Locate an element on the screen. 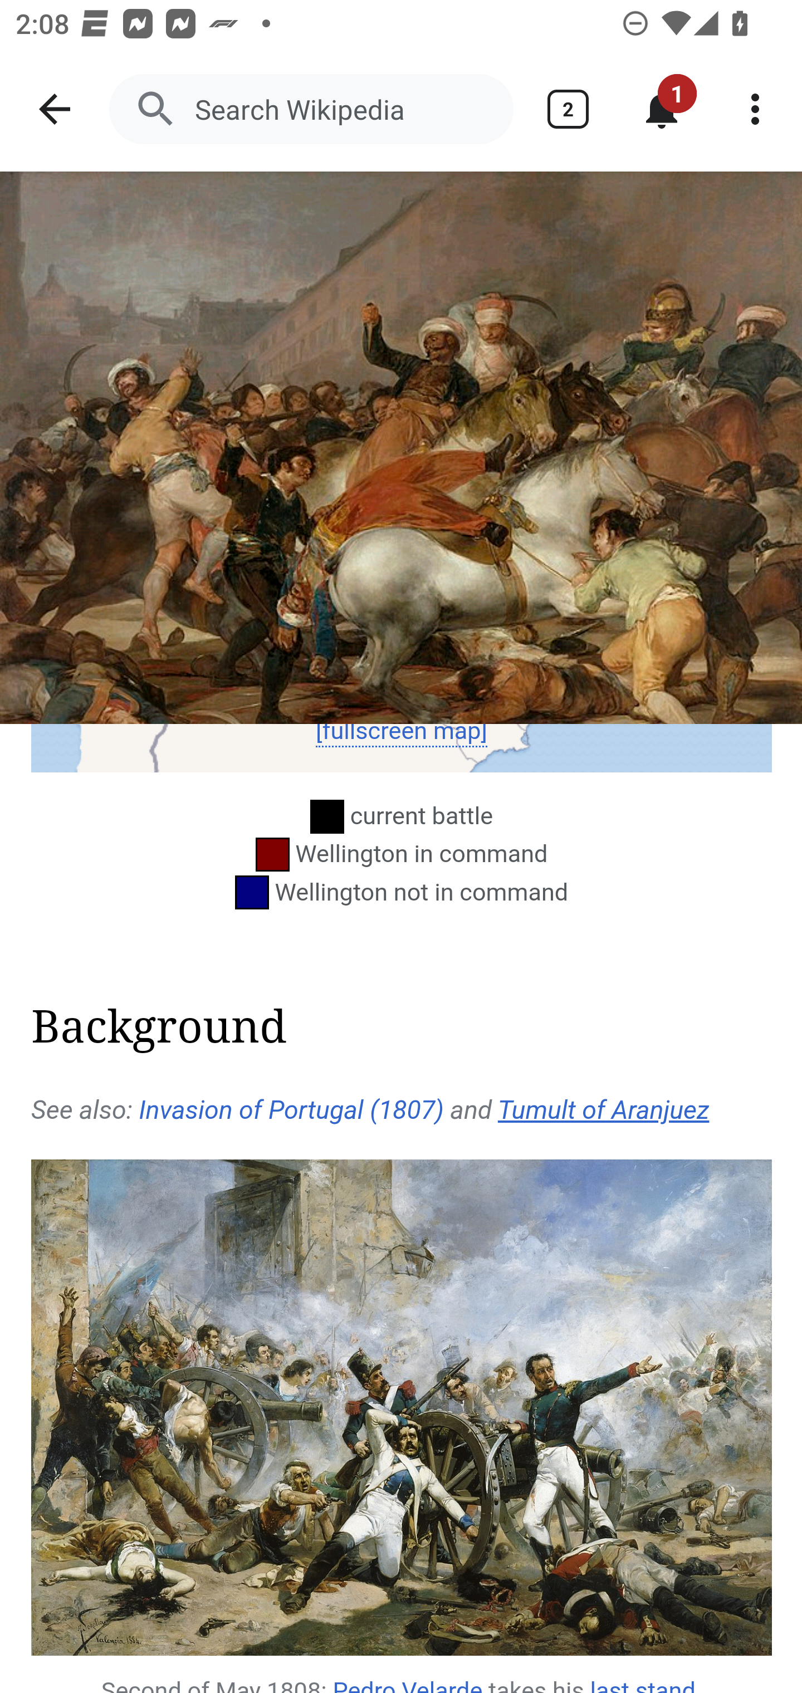 The width and height of the screenshot is (802, 1693). Notifications 1 is located at coordinates (662, 109).